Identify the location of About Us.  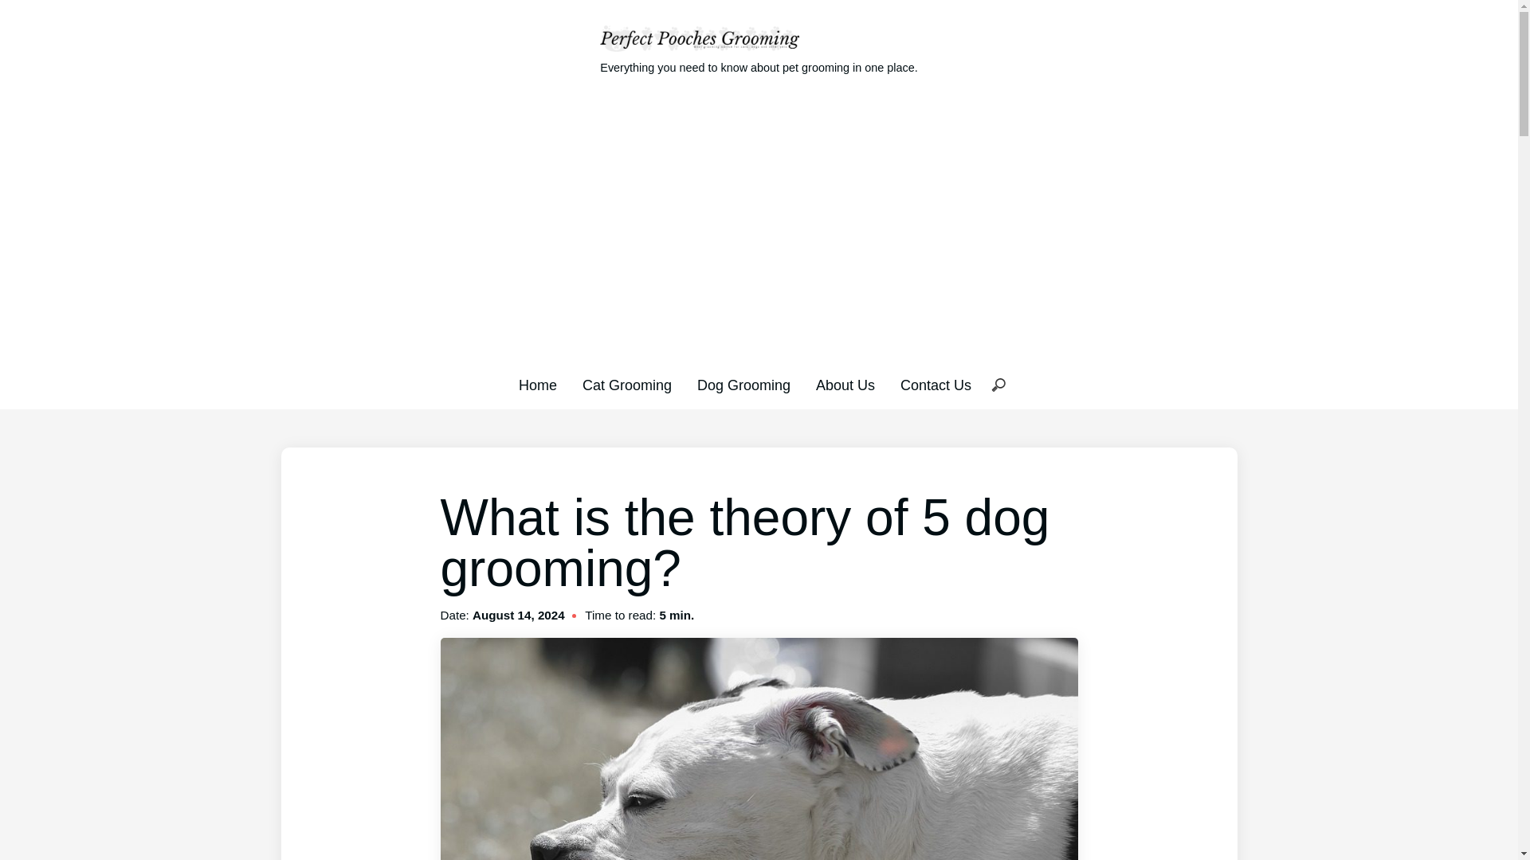
(845, 385).